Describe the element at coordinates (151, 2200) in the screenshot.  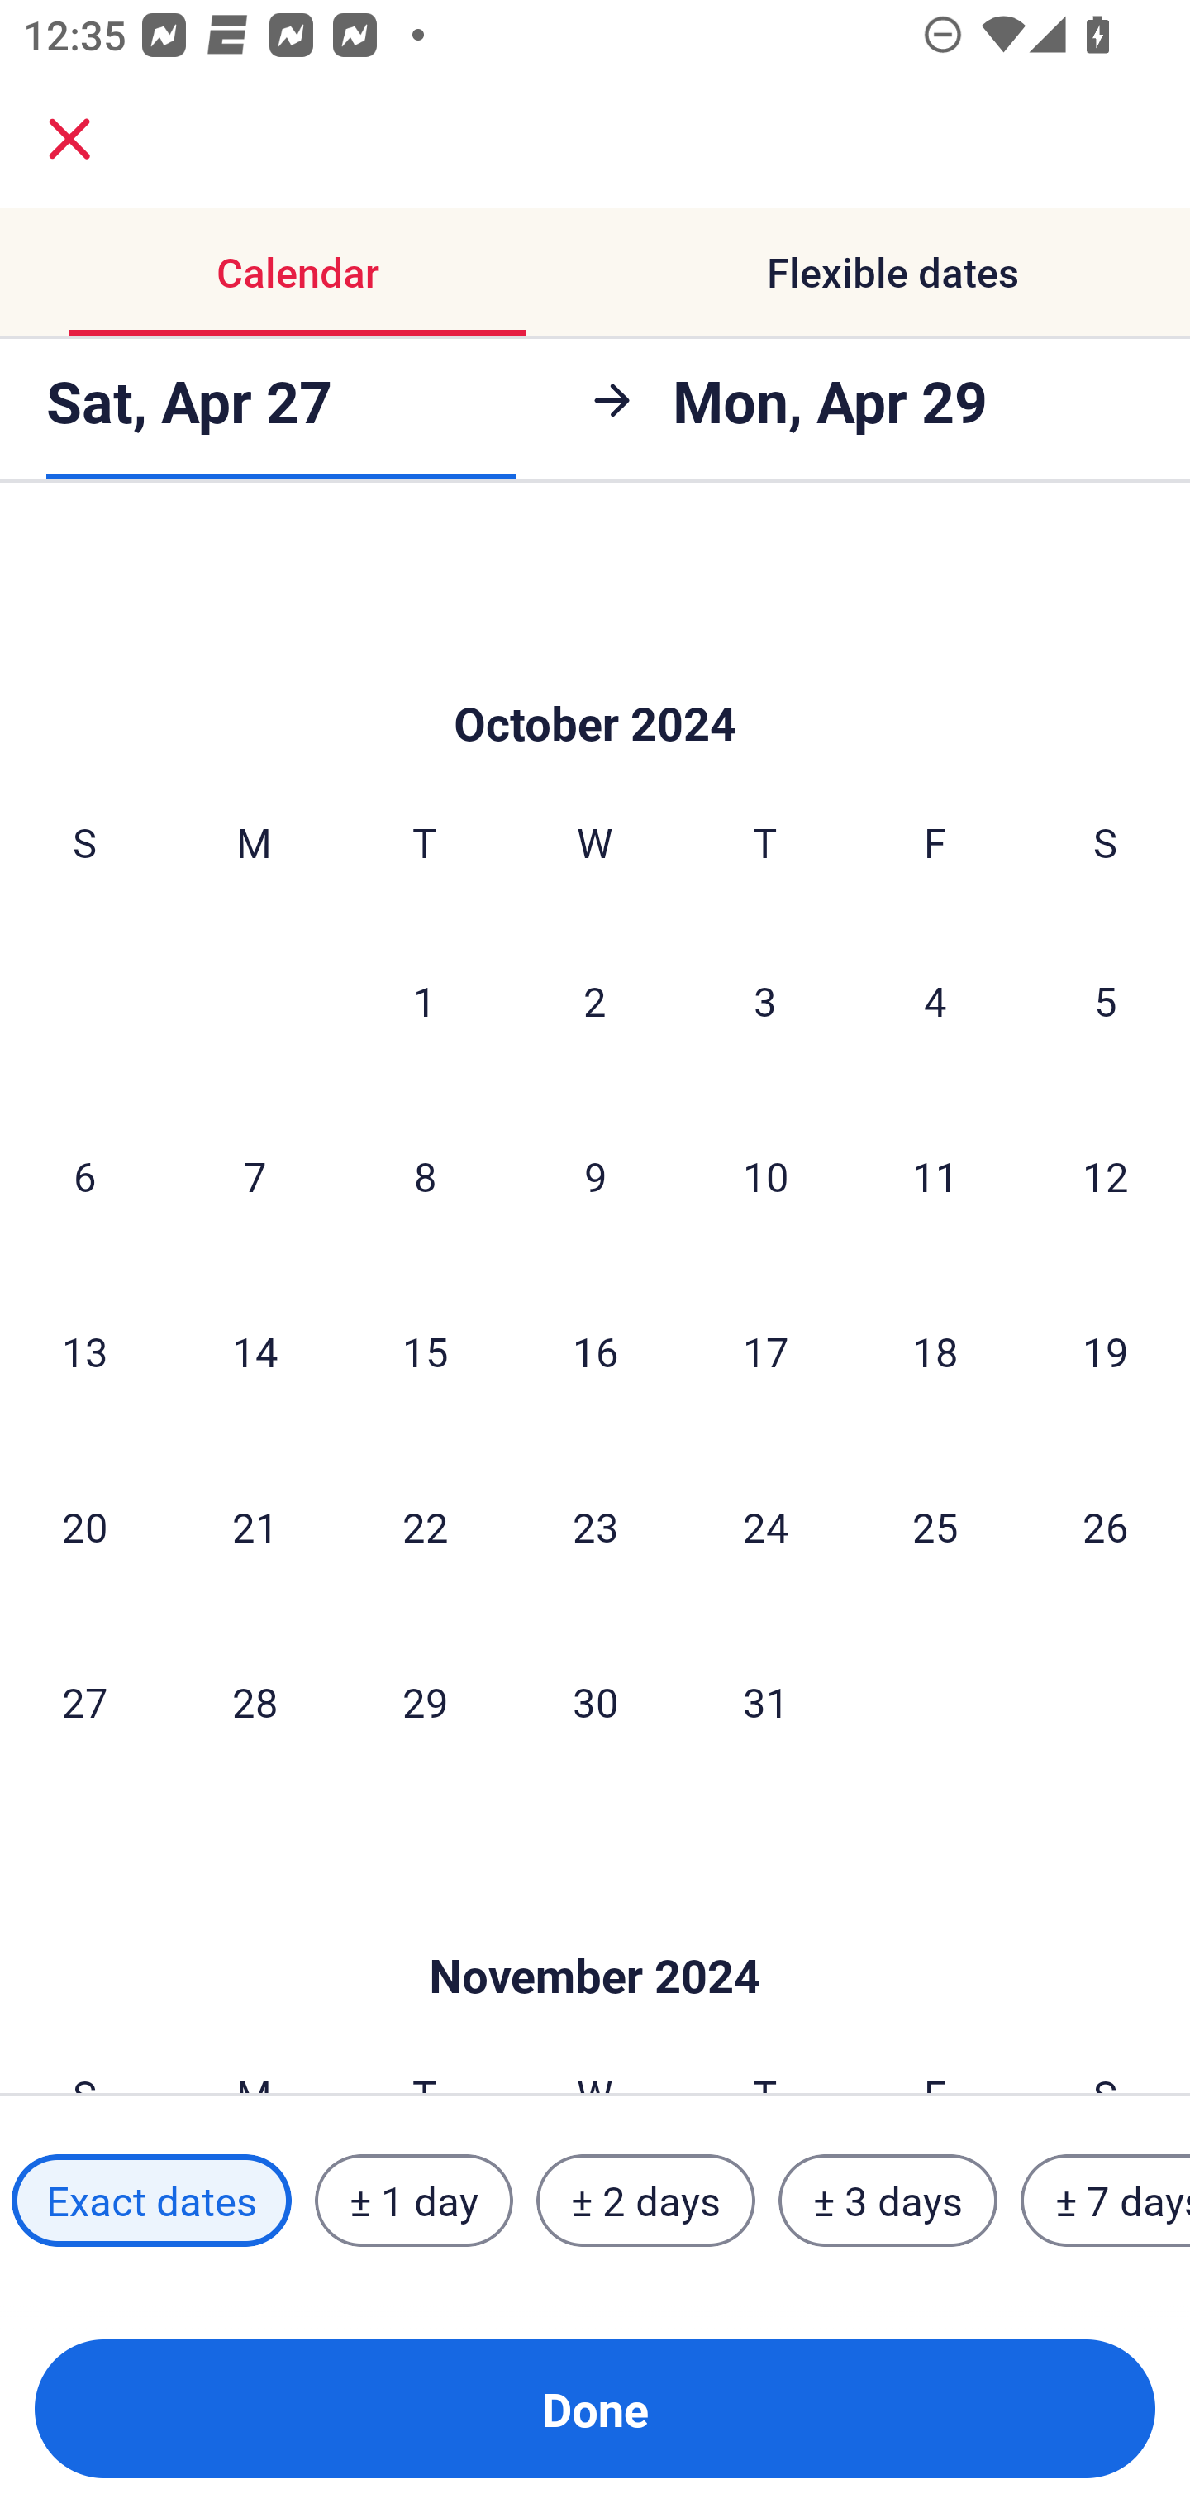
I see `Exact dates` at that location.